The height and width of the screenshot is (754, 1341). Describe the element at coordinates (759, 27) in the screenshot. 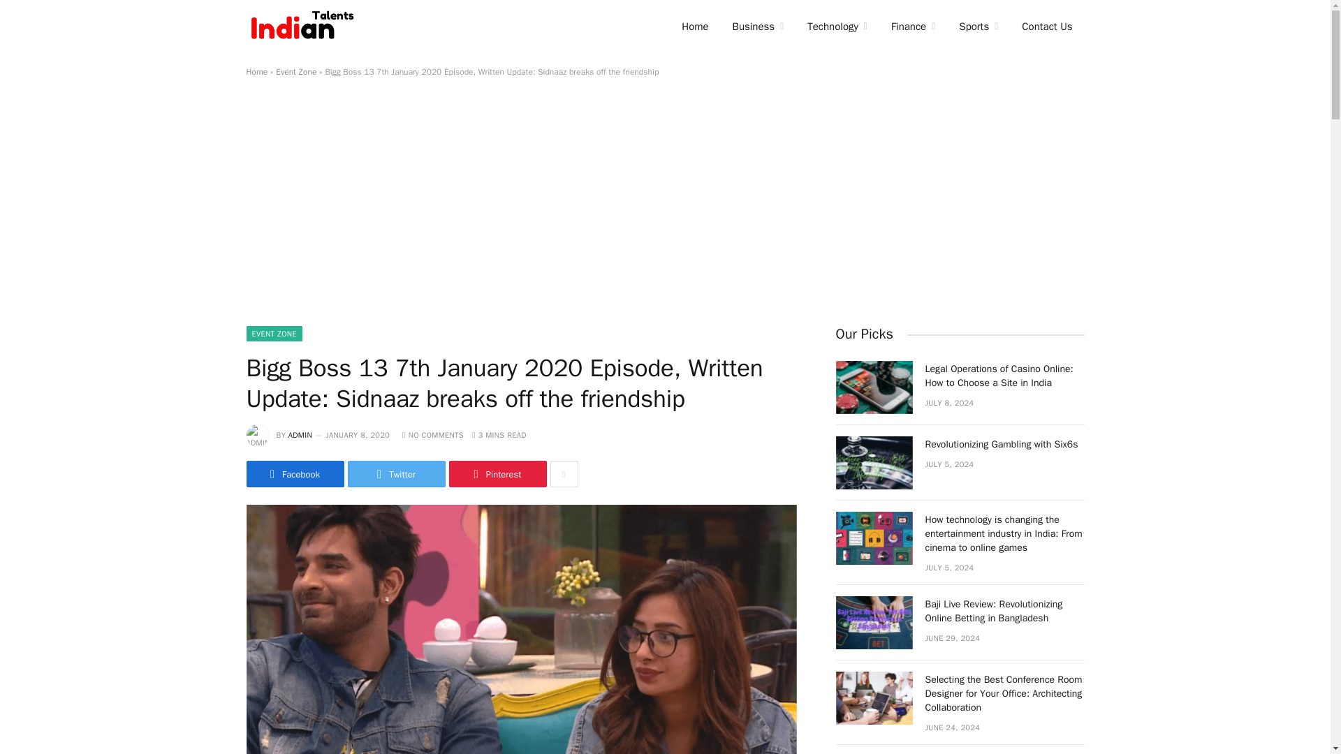

I see `Business` at that location.